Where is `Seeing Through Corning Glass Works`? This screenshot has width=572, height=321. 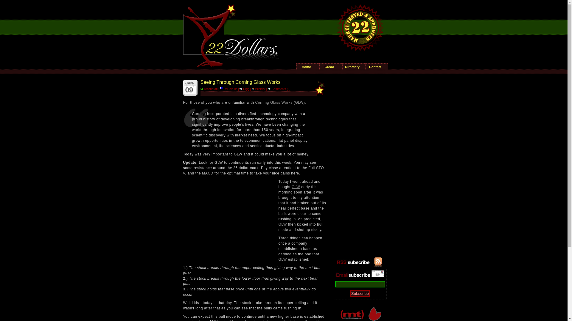 Seeing Through Corning Glass Works is located at coordinates (240, 82).